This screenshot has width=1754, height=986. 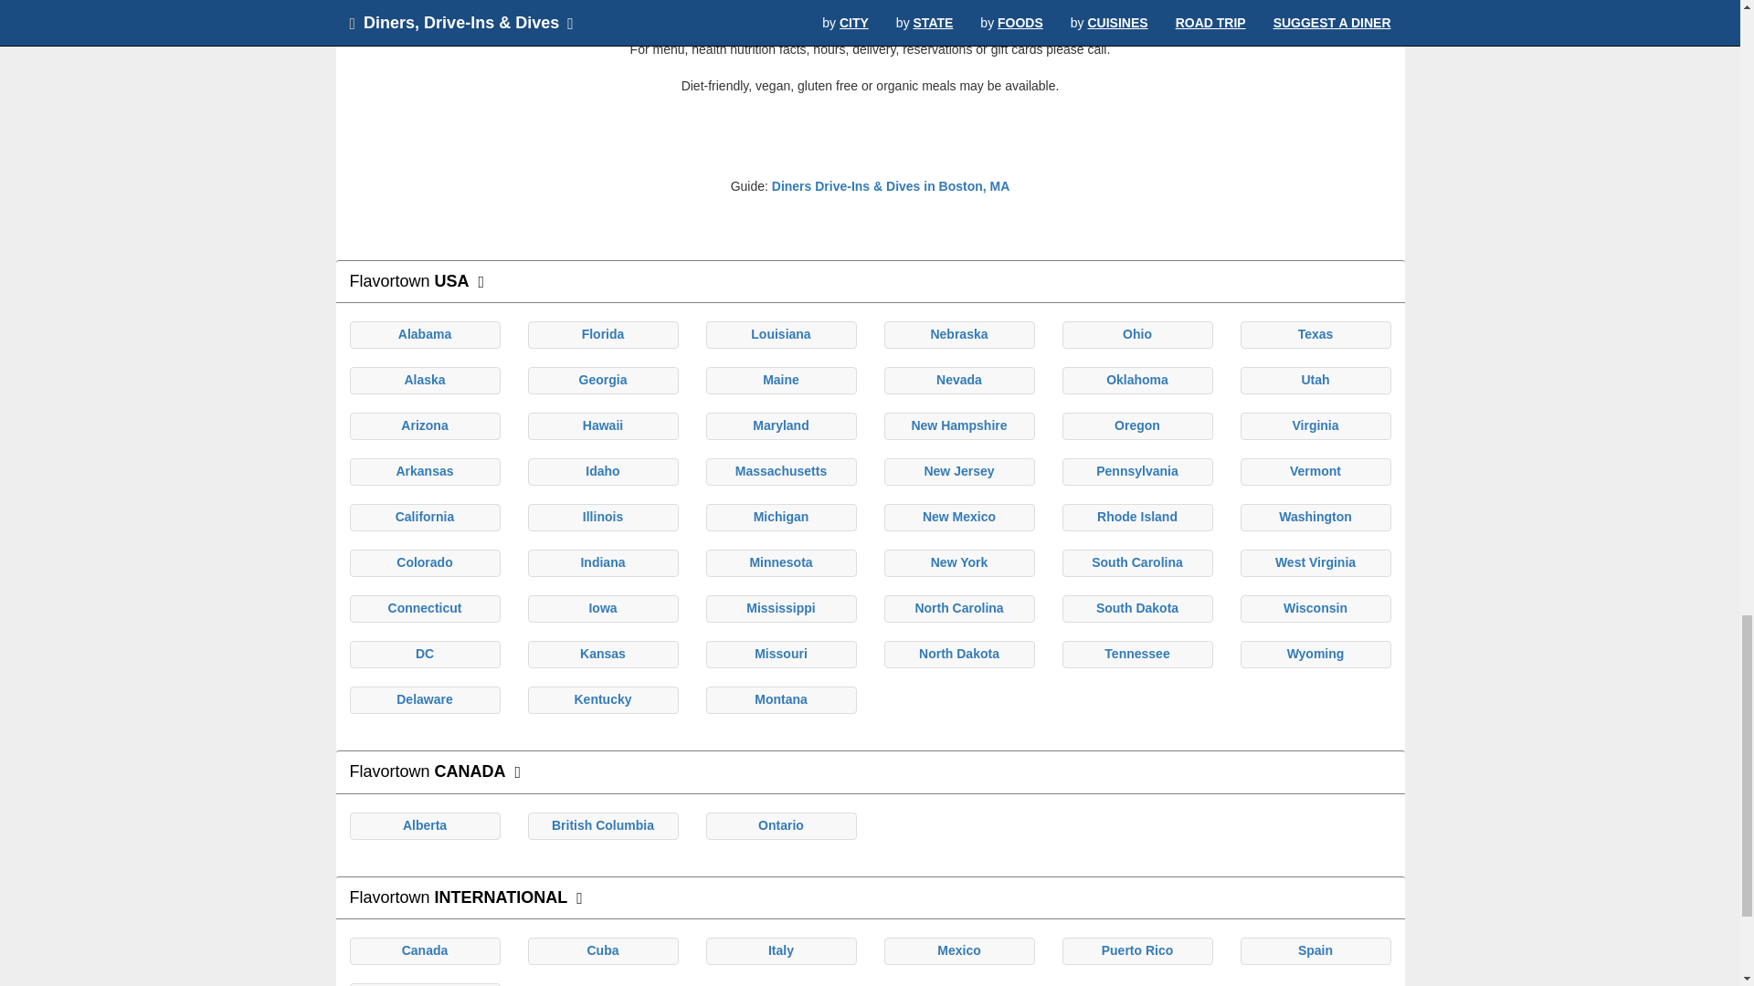 What do you see at coordinates (602, 517) in the screenshot?
I see `Illinois` at bounding box center [602, 517].